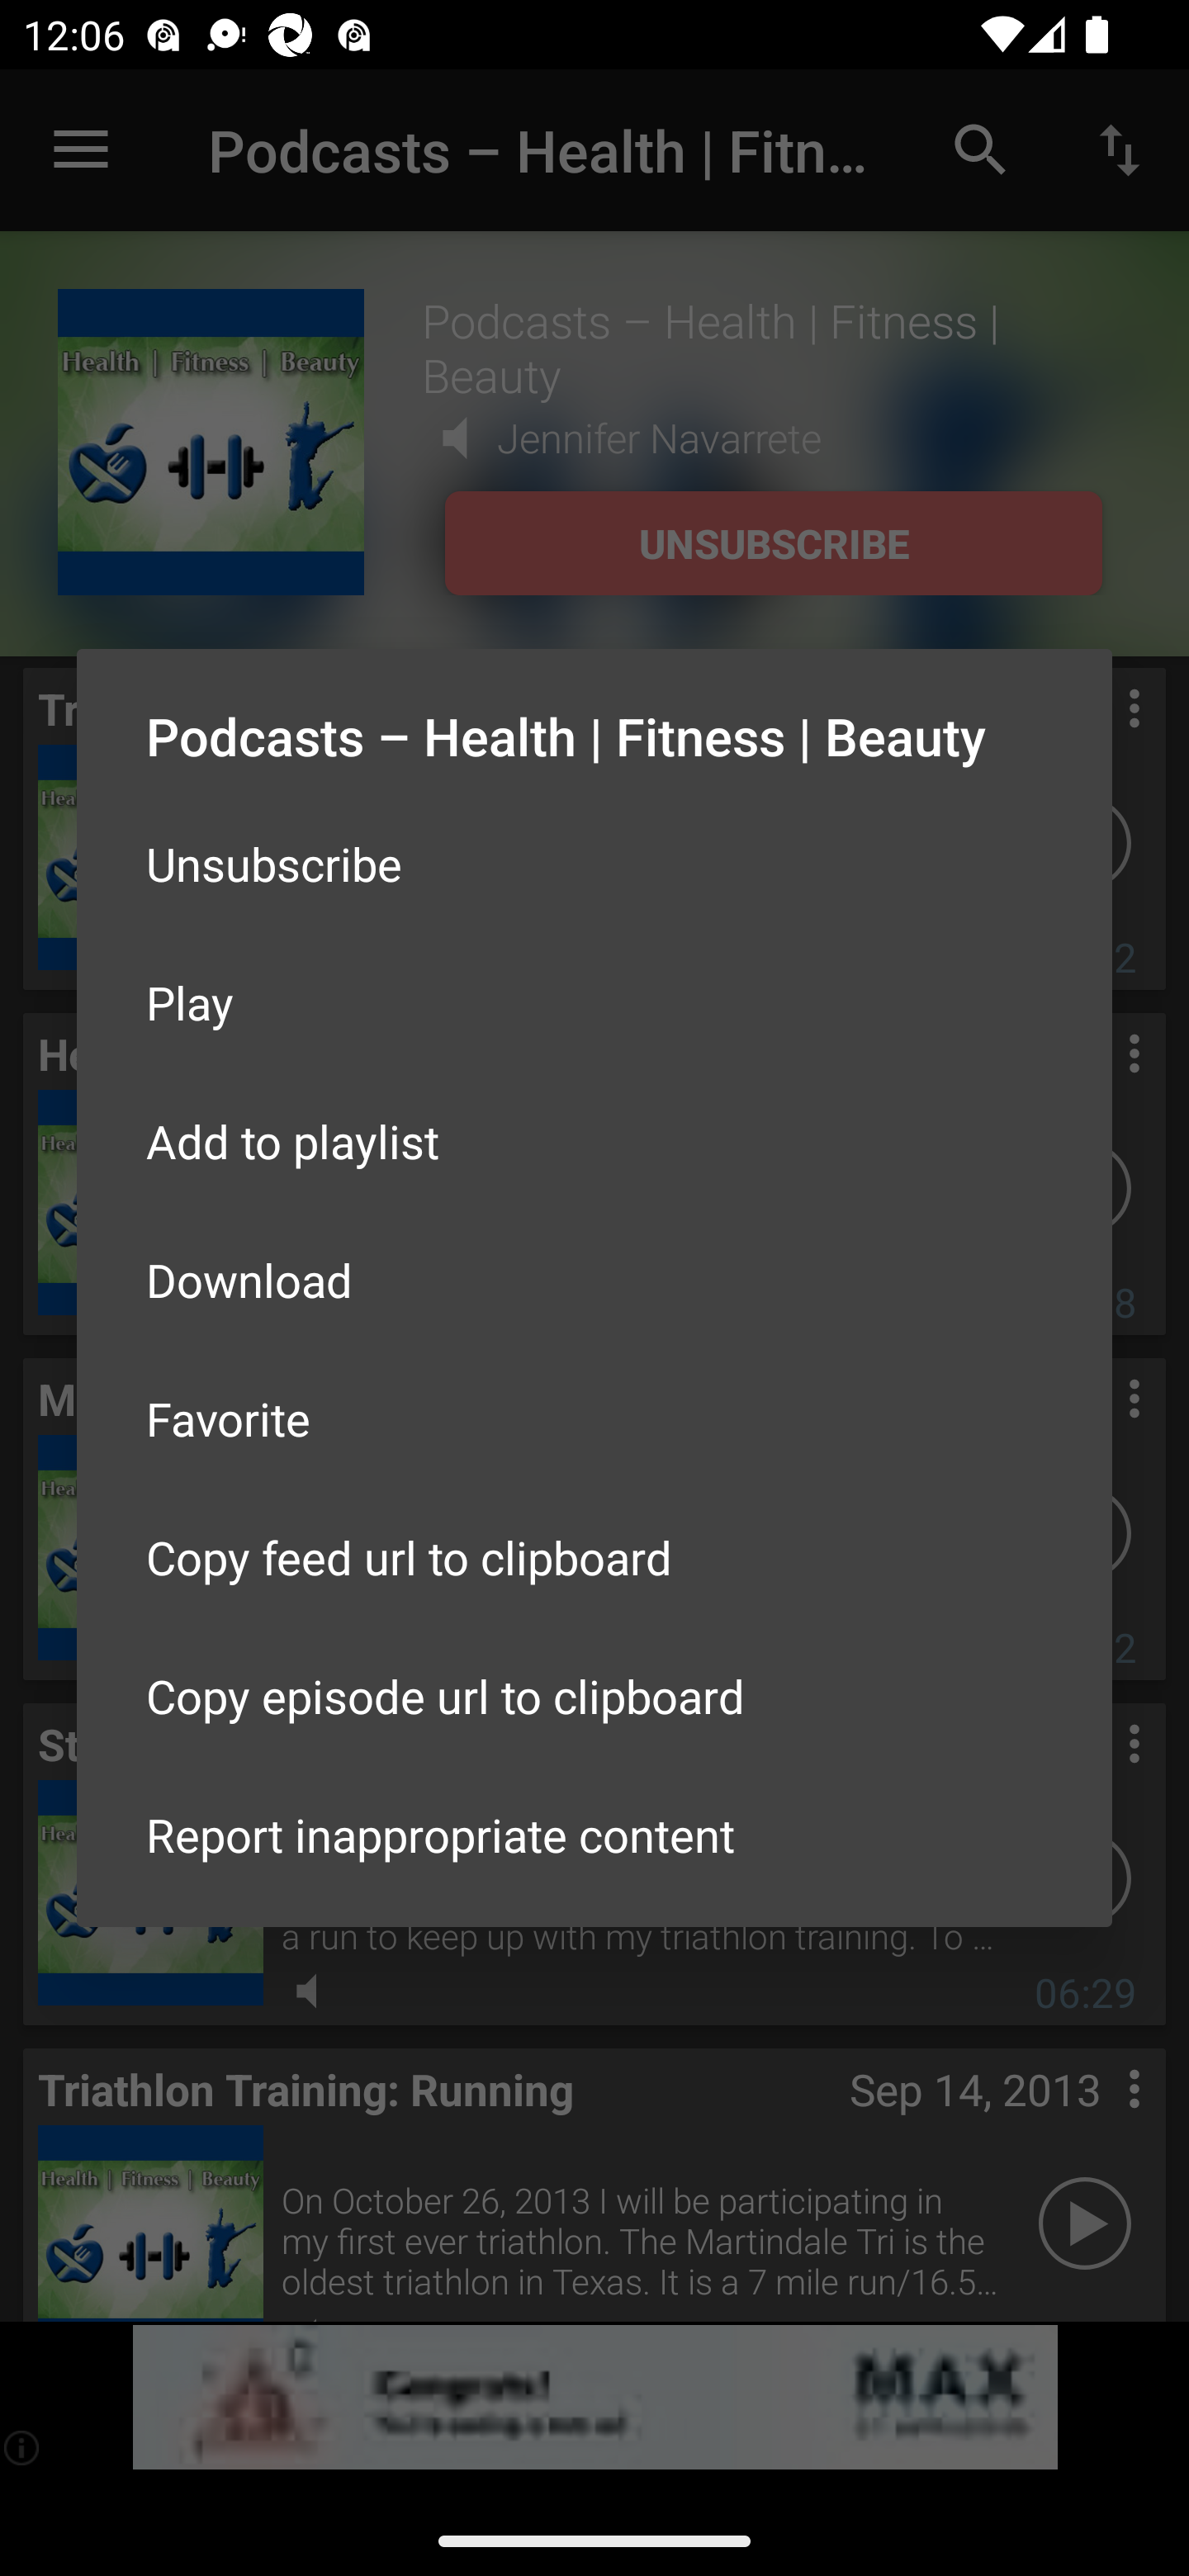 The image size is (1189, 2576). What do you see at coordinates (594, 1834) in the screenshot?
I see `Report inappropriate content` at bounding box center [594, 1834].